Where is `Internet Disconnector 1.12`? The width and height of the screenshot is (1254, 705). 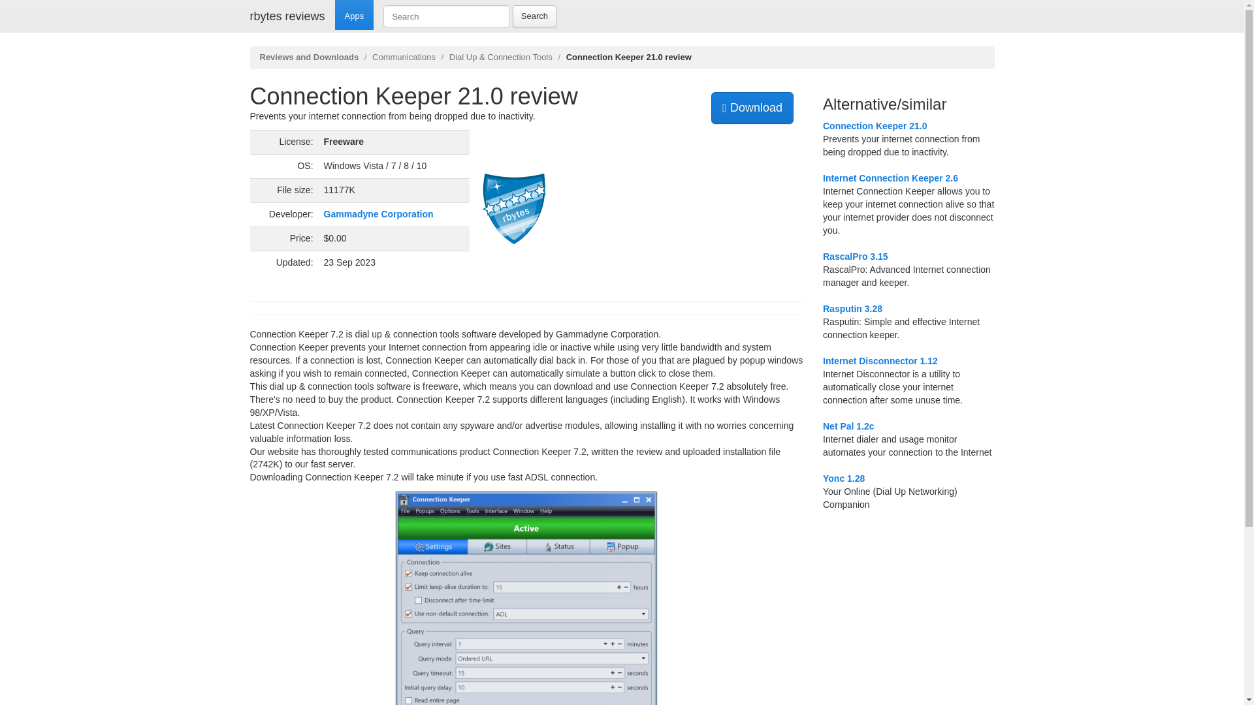
Internet Disconnector 1.12 is located at coordinates (880, 360).